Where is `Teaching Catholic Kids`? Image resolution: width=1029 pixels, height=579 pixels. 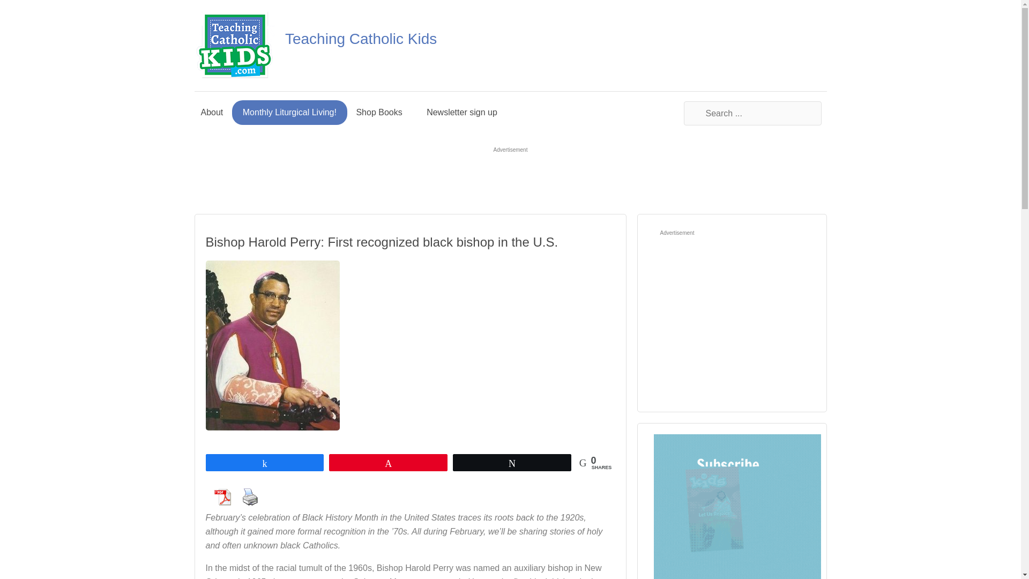
Teaching Catholic Kids is located at coordinates (360, 39).